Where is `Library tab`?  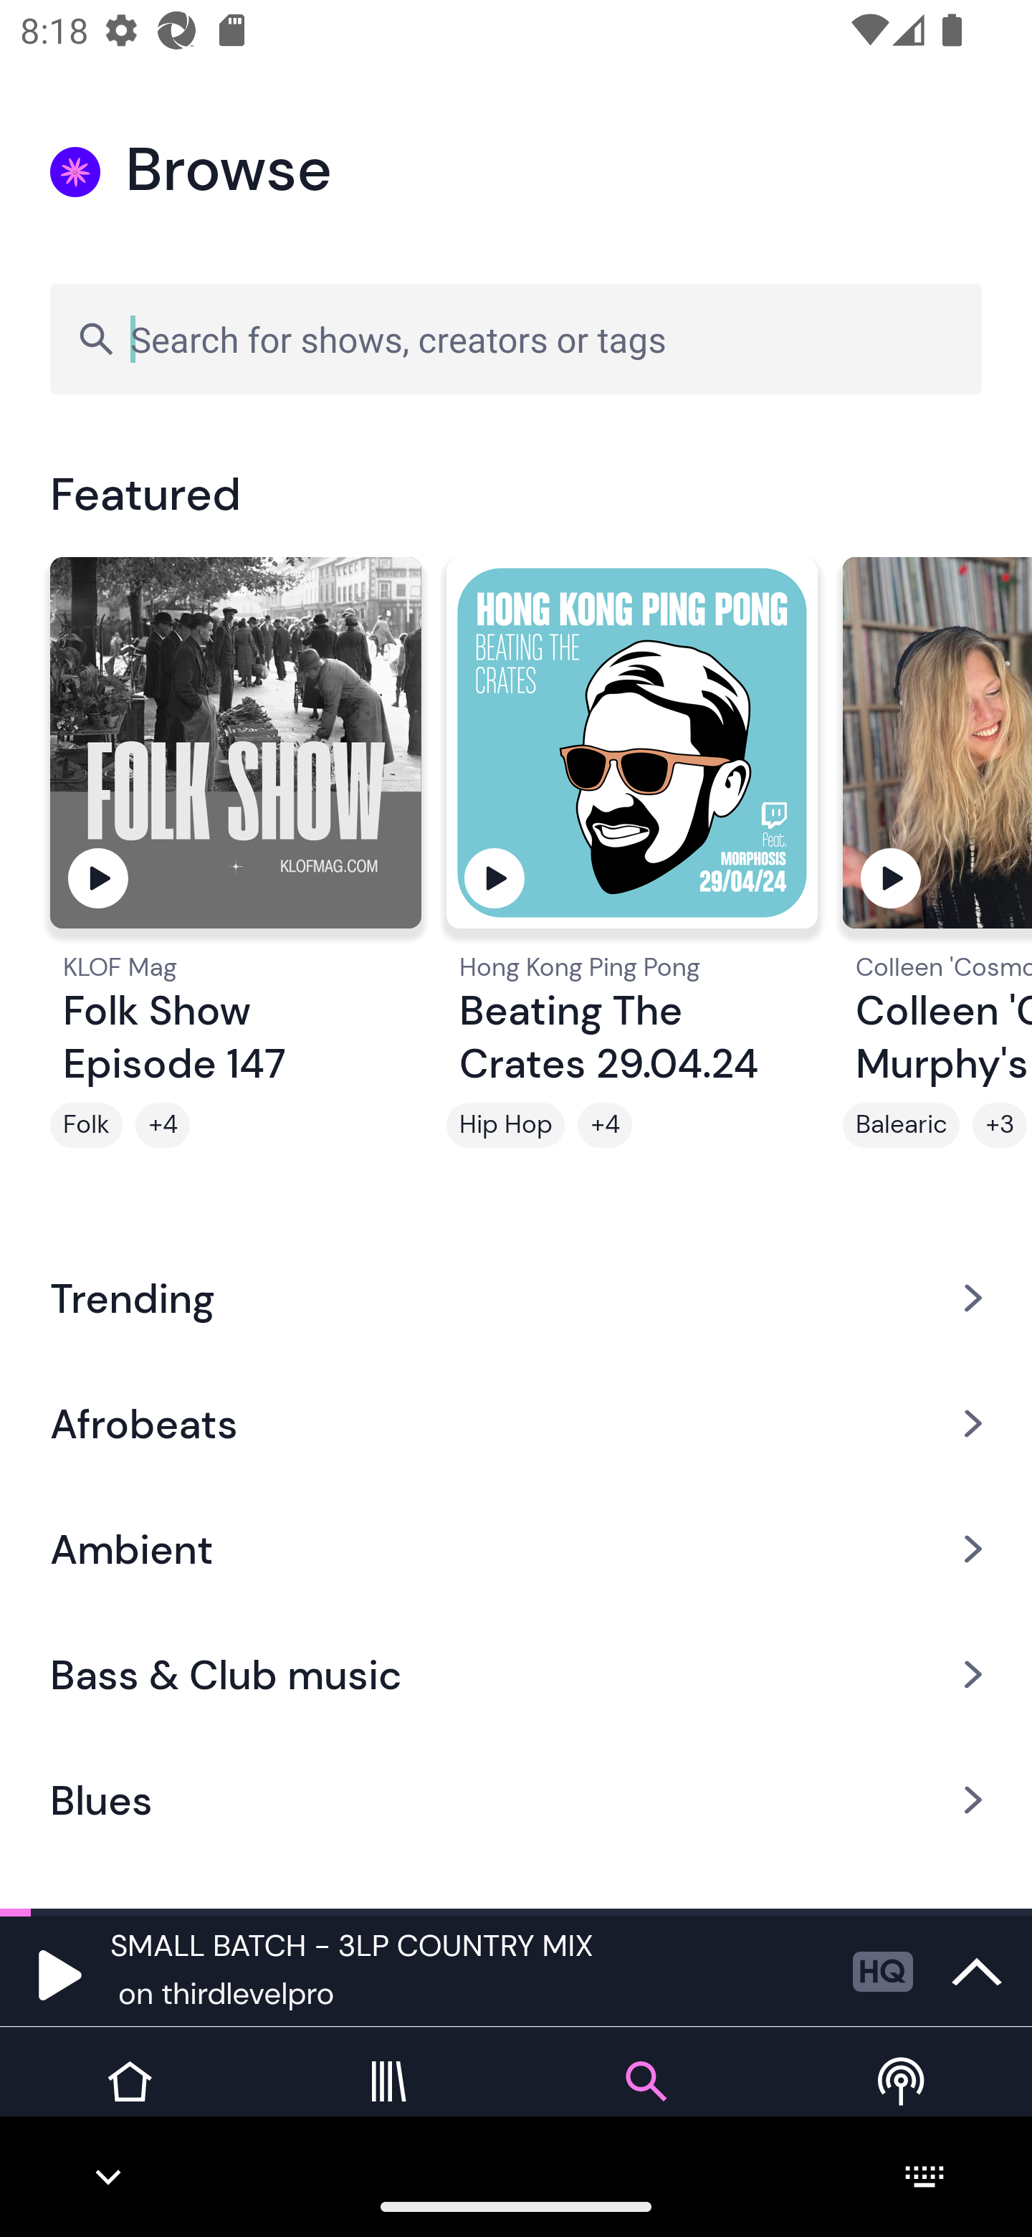 Library tab is located at coordinates (387, 2102).